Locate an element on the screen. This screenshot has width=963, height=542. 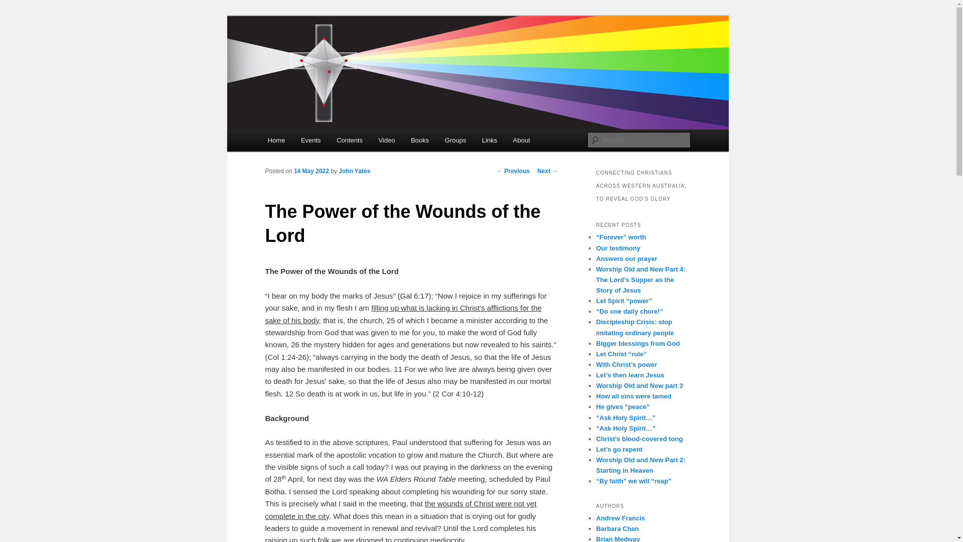
Answers our prayer is located at coordinates (626, 259).